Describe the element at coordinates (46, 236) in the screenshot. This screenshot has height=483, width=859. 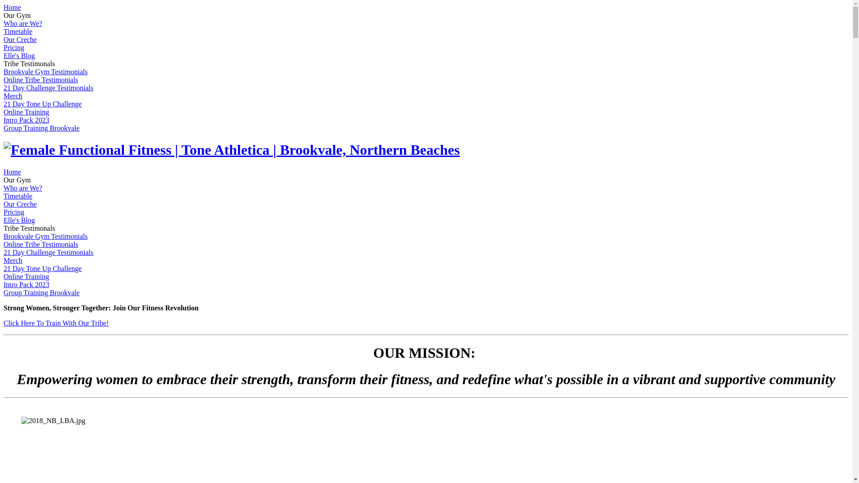
I see `Brookvale Gym Testimonials` at that location.